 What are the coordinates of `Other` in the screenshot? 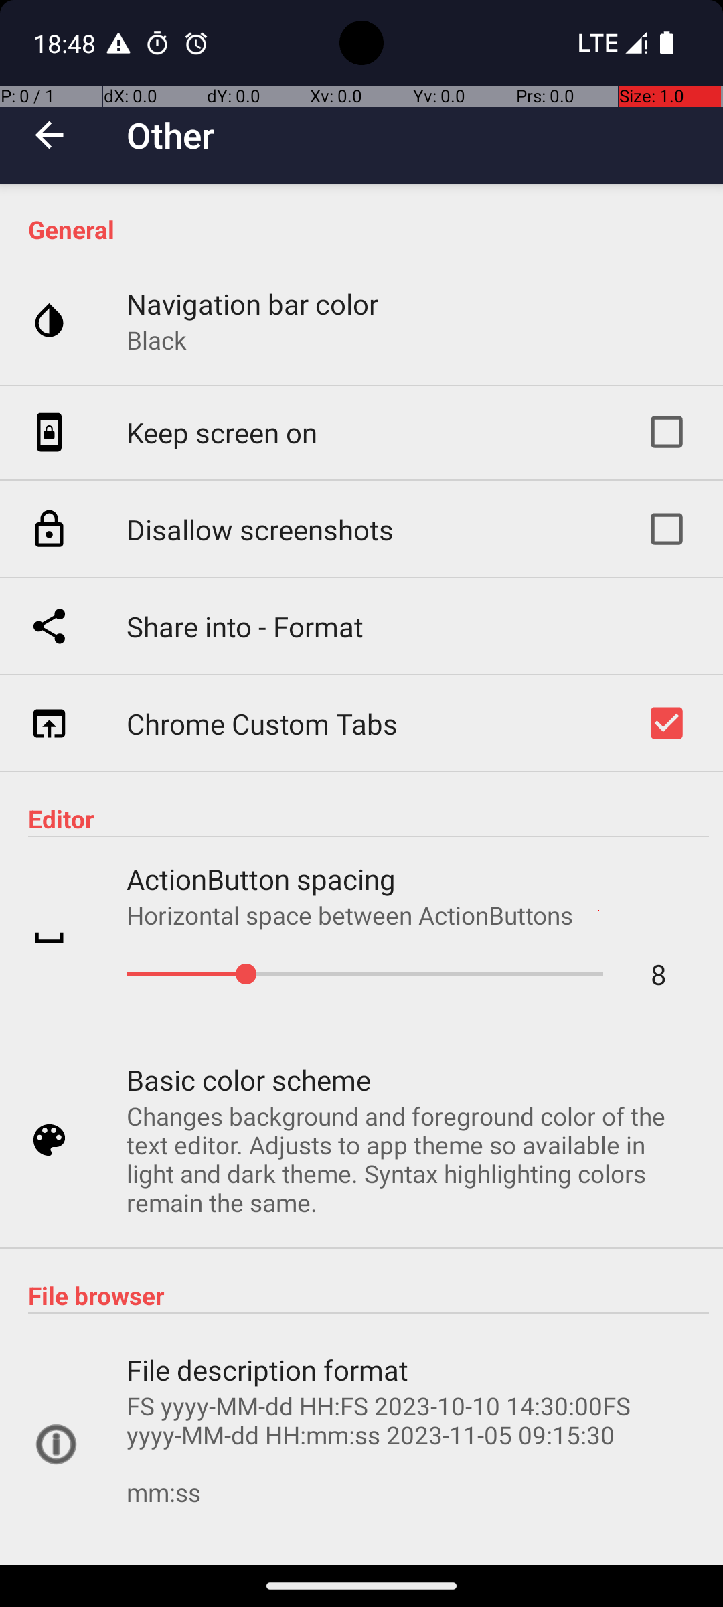 It's located at (170, 135).